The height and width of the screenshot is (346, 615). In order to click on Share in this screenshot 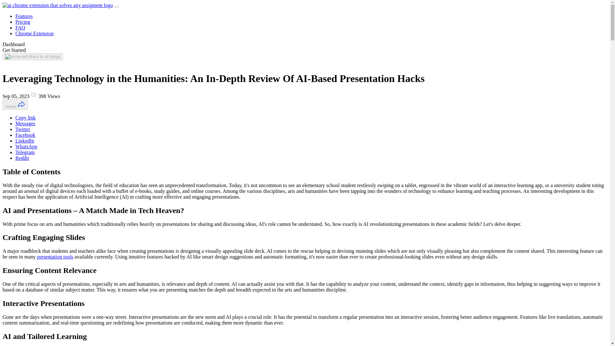, I will do `click(15, 104)`.